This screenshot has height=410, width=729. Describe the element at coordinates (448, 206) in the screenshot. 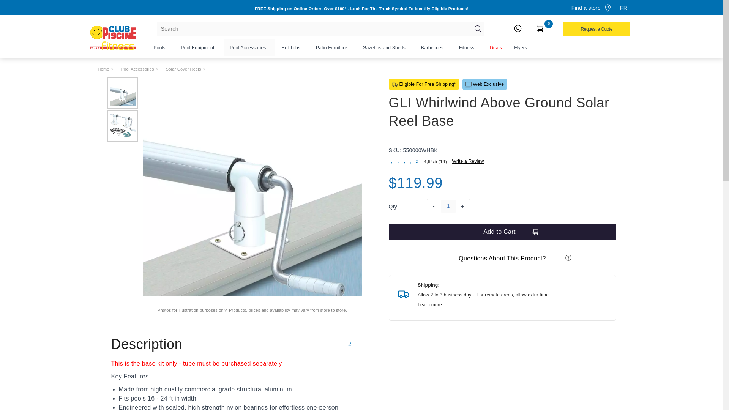

I see `1` at that location.